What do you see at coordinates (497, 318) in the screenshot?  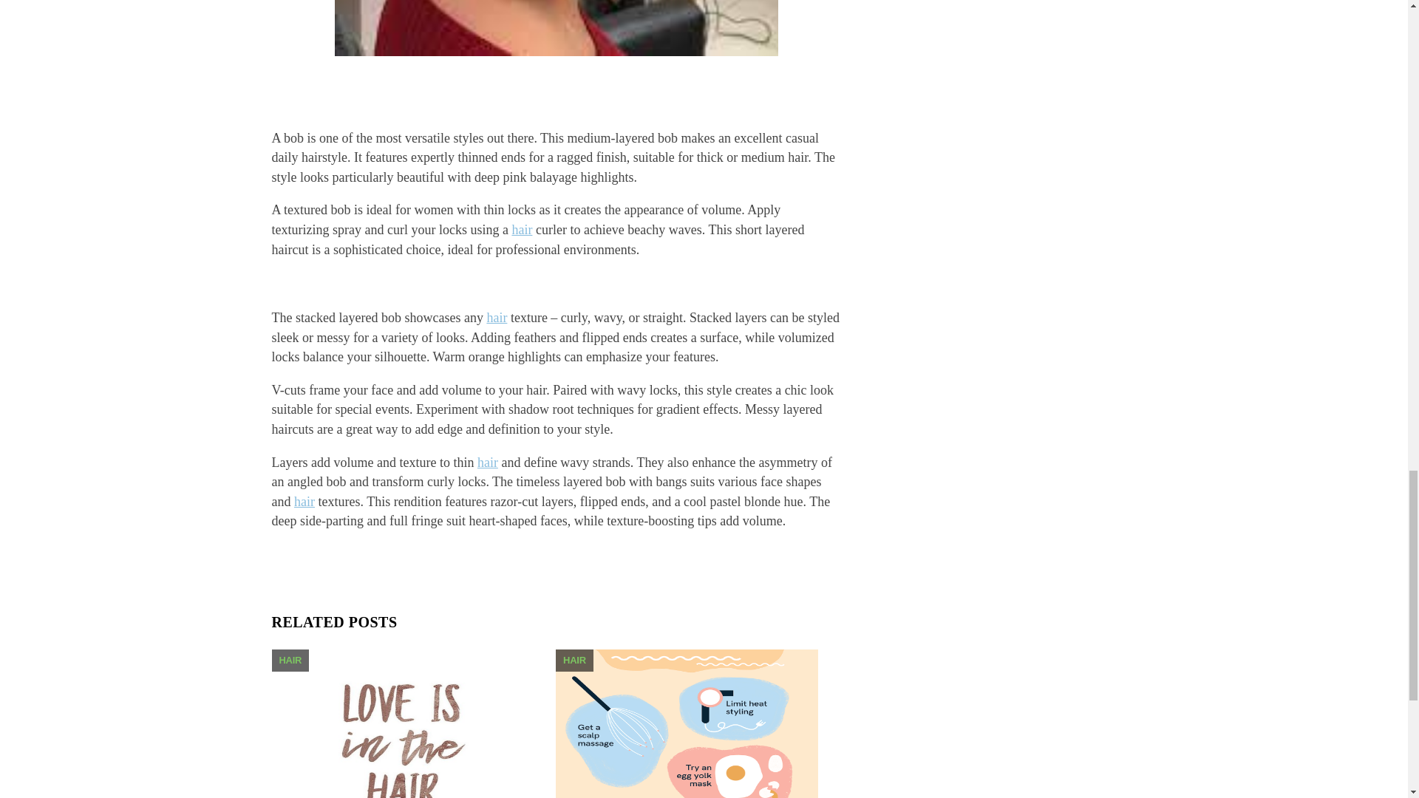 I see `hair` at bounding box center [497, 318].